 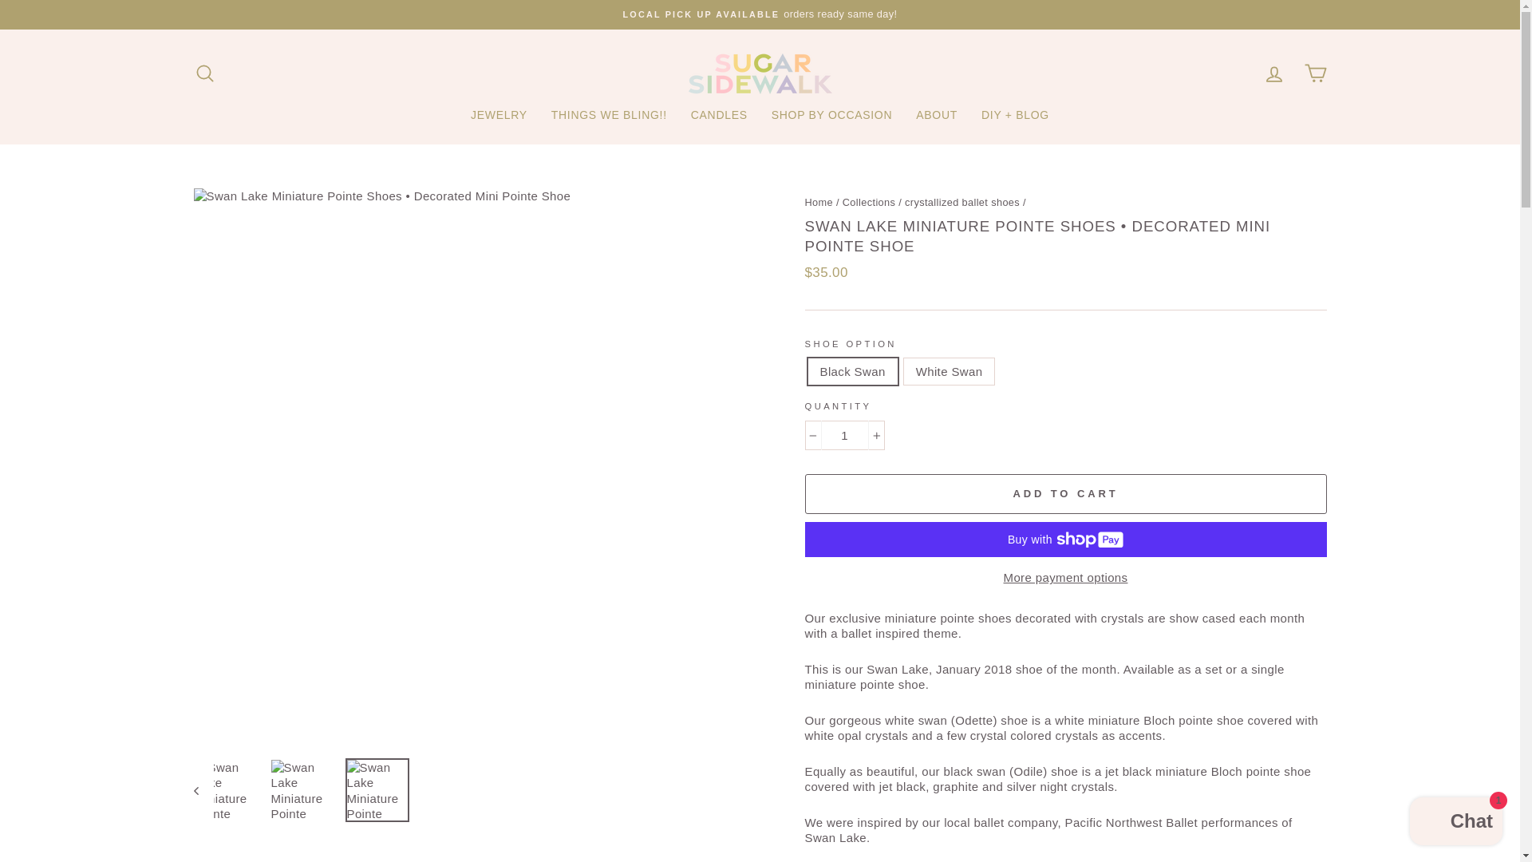 What do you see at coordinates (1455, 823) in the screenshot?
I see `Shopify online store chat` at bounding box center [1455, 823].